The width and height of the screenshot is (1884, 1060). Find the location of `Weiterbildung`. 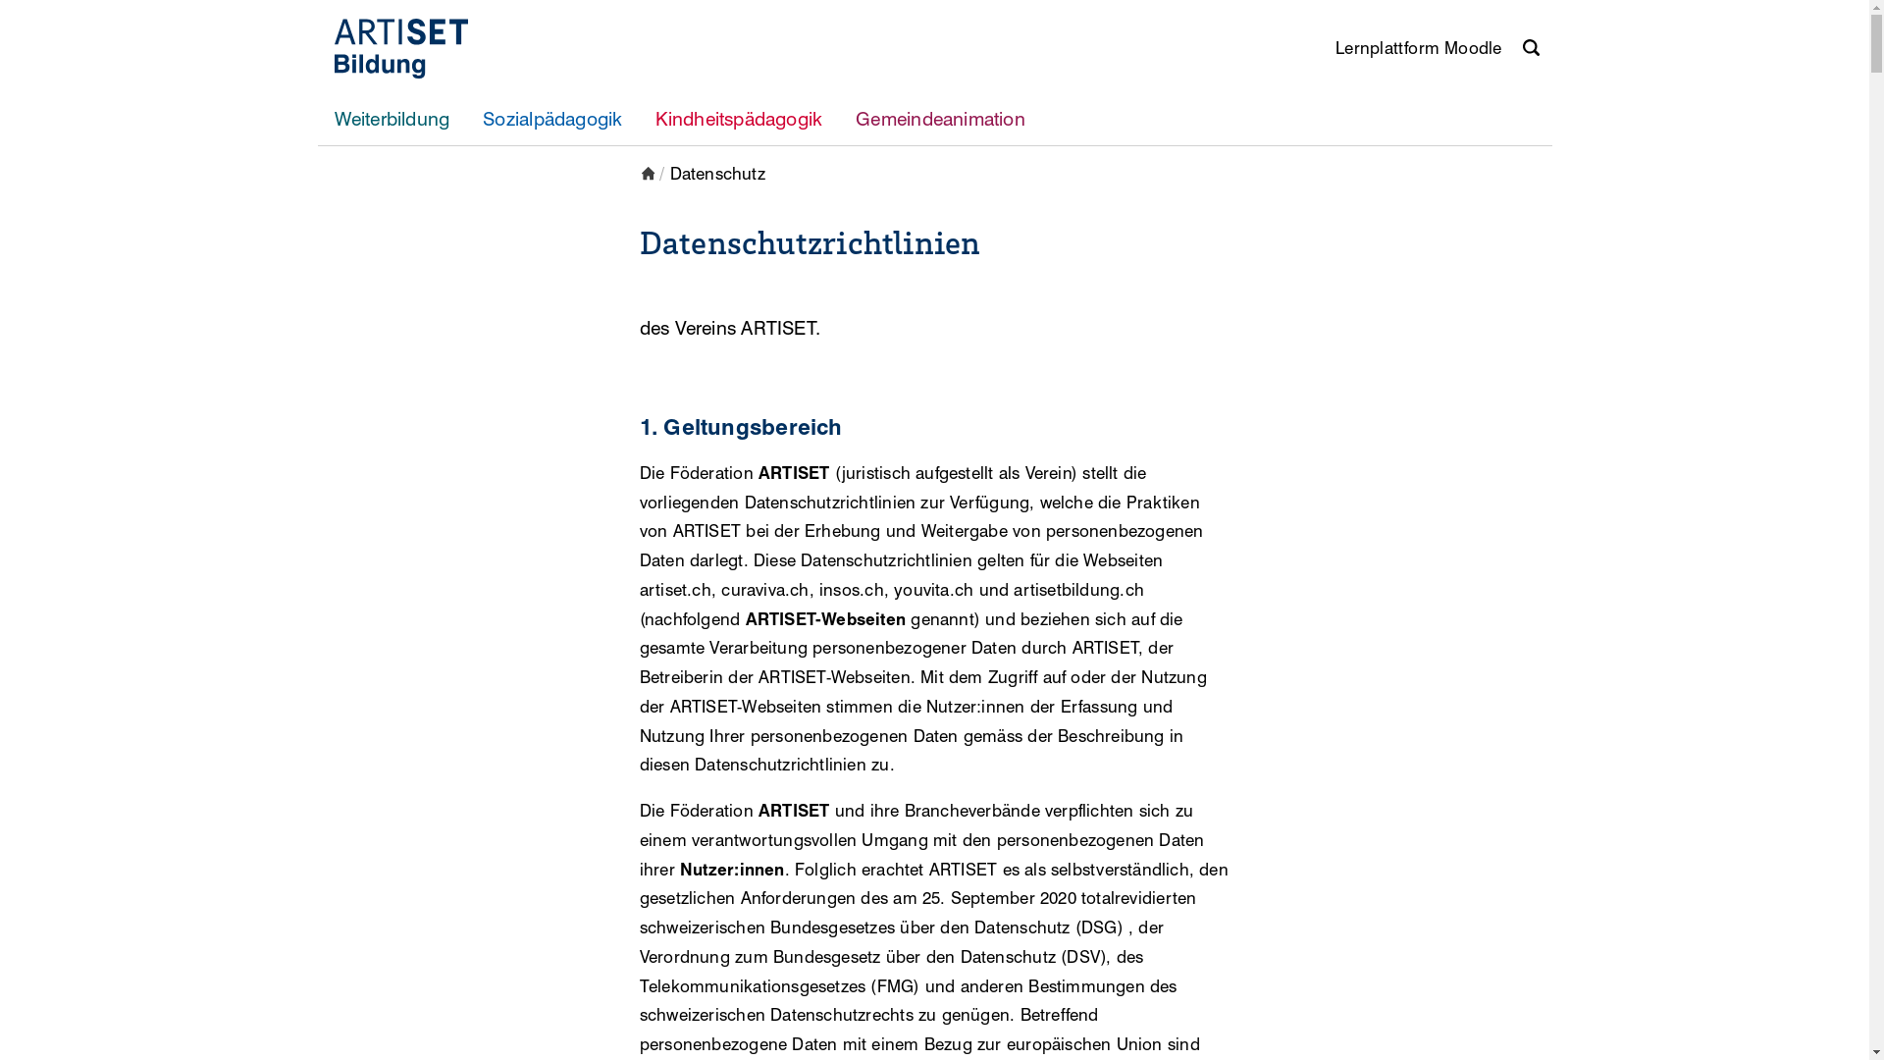

Weiterbildung is located at coordinates (392, 120).